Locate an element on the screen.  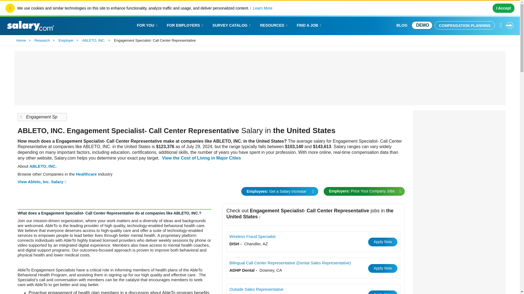
Apply Now is located at coordinates (383, 241).